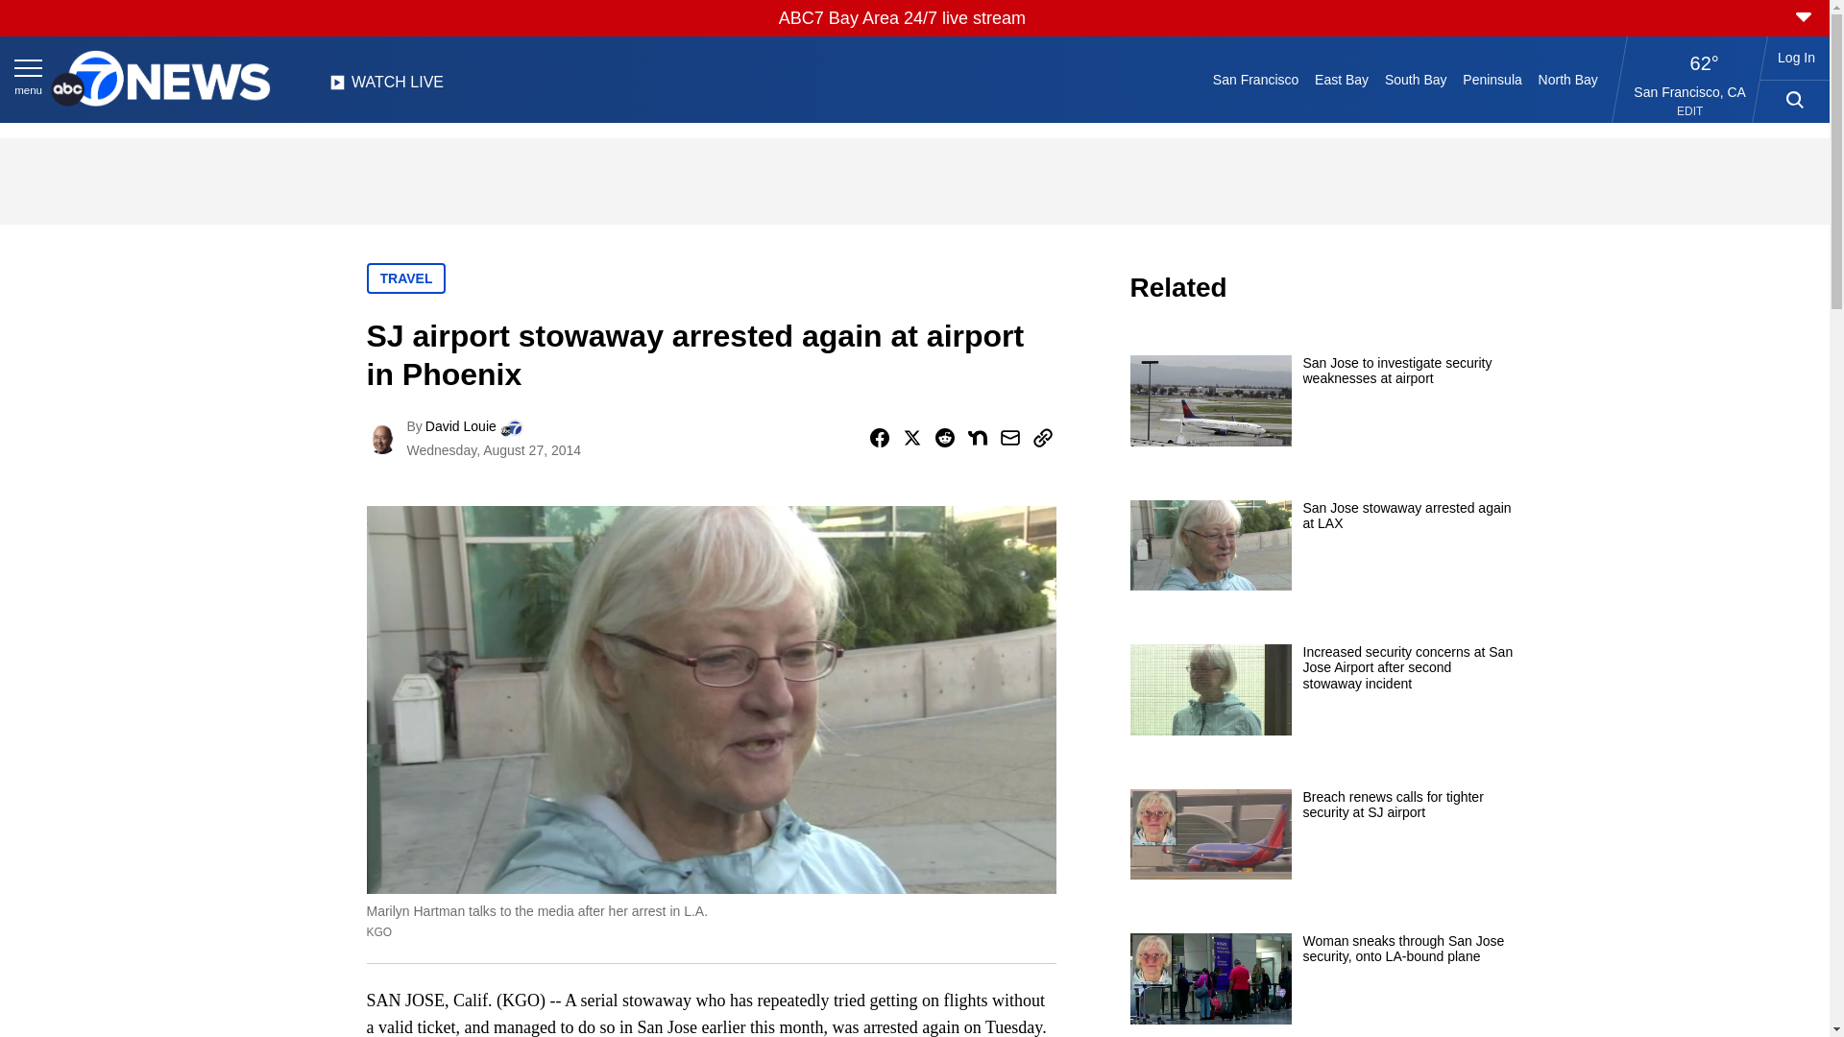 The width and height of the screenshot is (1844, 1037). What do you see at coordinates (386, 87) in the screenshot?
I see `WATCH LIVE` at bounding box center [386, 87].